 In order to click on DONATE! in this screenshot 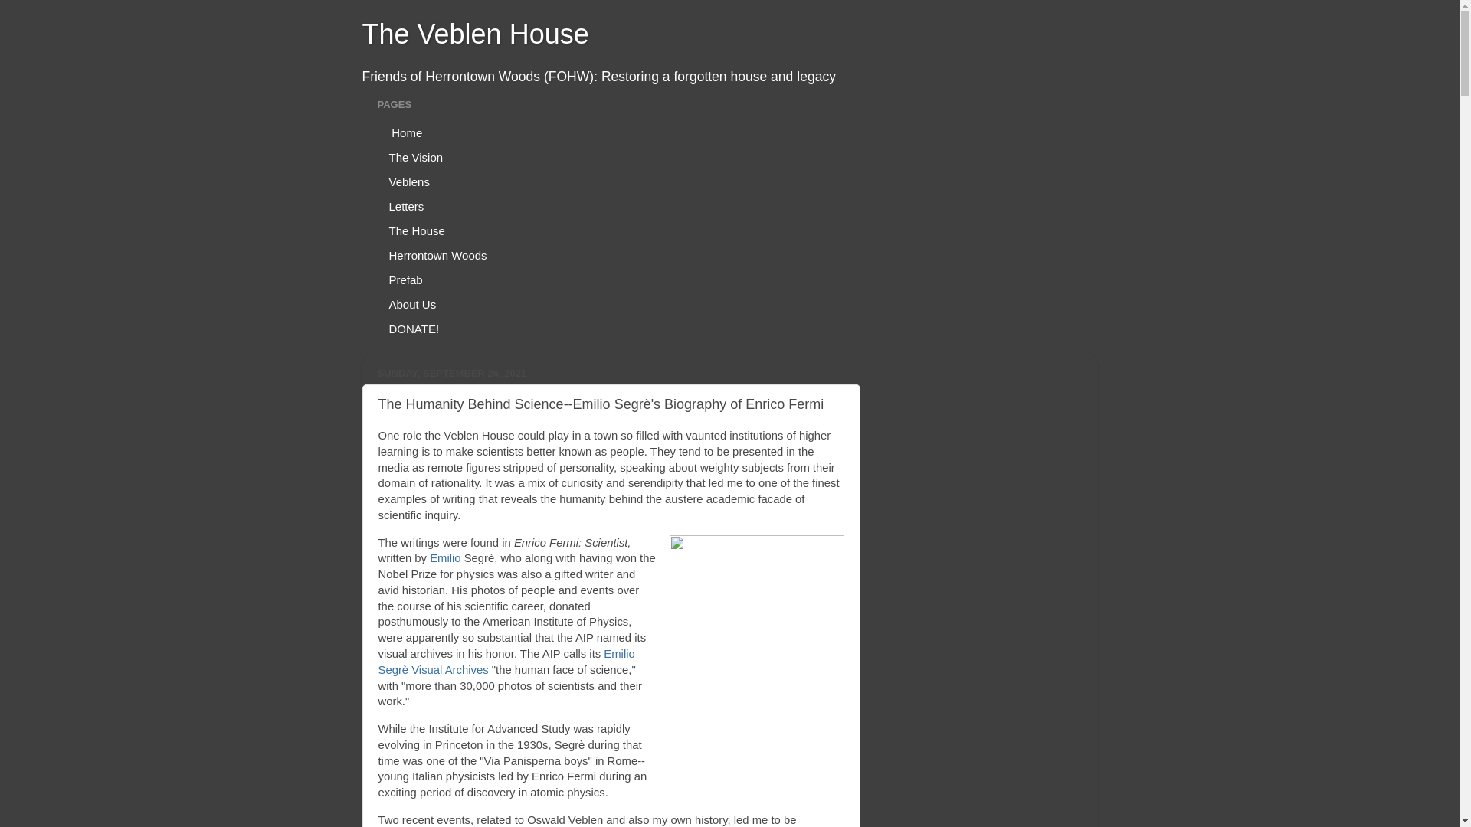, I will do `click(414, 328)`.